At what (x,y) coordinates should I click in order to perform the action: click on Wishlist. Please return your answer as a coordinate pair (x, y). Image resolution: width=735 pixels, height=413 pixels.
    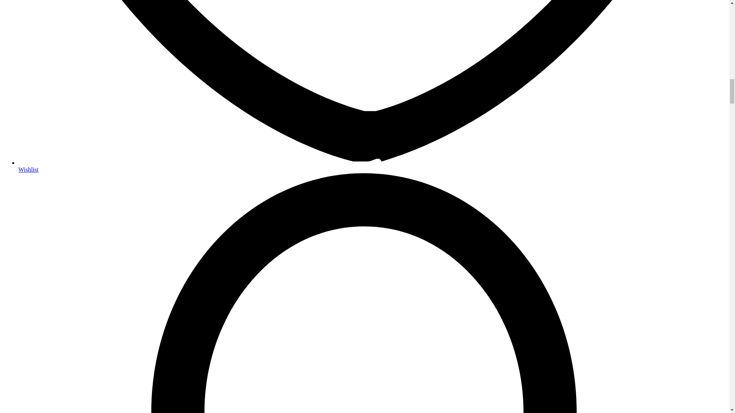
    Looking at the image, I should click on (28, 170).